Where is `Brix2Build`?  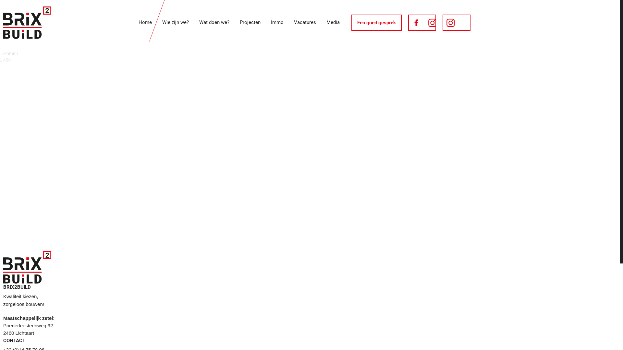 Brix2Build is located at coordinates (27, 23).